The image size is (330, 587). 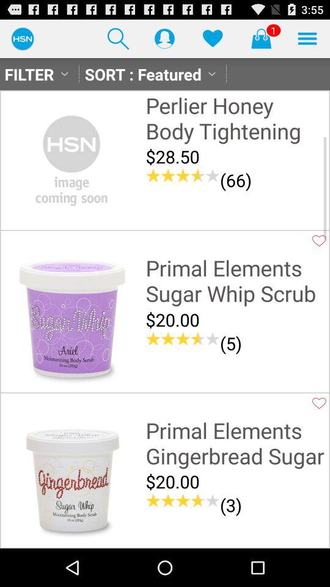 I want to click on turn on (5) item, so click(x=231, y=342).